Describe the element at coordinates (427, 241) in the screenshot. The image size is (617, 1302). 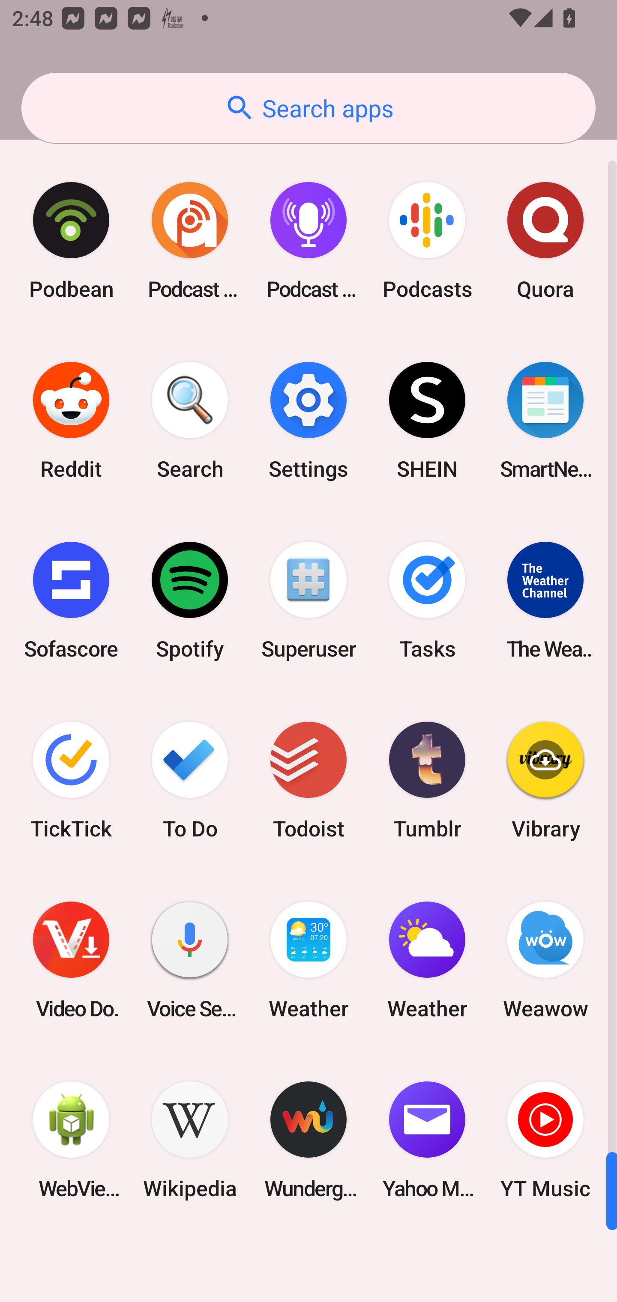
I see `Podcasts` at that location.